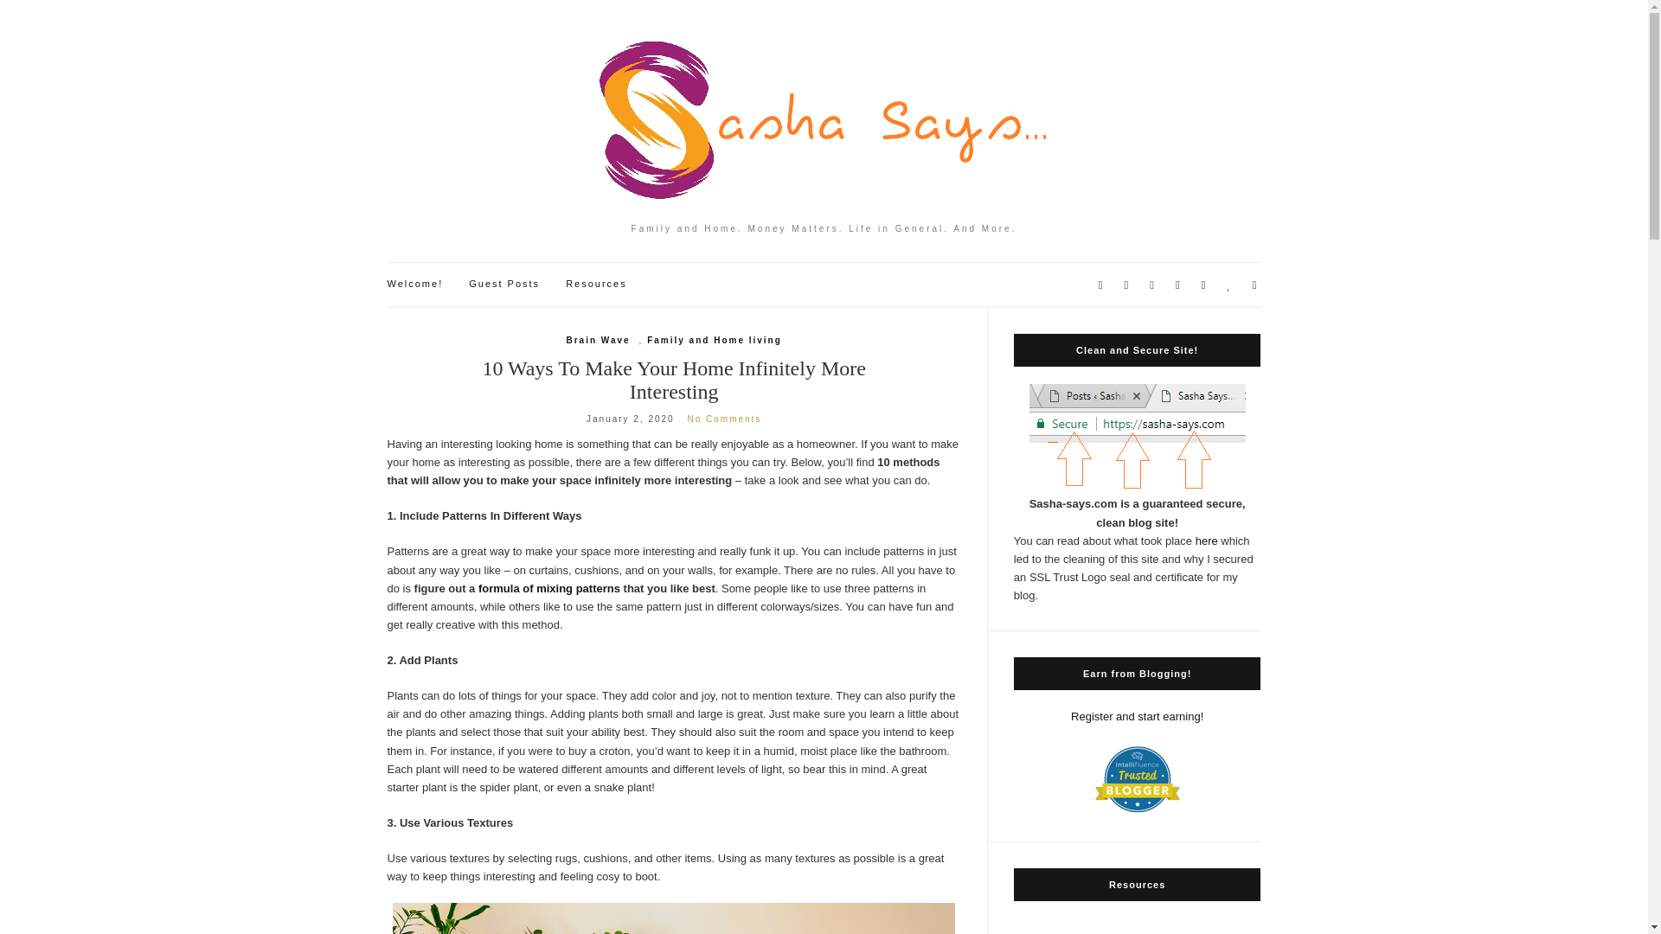 Image resolution: width=1661 pixels, height=934 pixels. I want to click on Resources, so click(597, 284).